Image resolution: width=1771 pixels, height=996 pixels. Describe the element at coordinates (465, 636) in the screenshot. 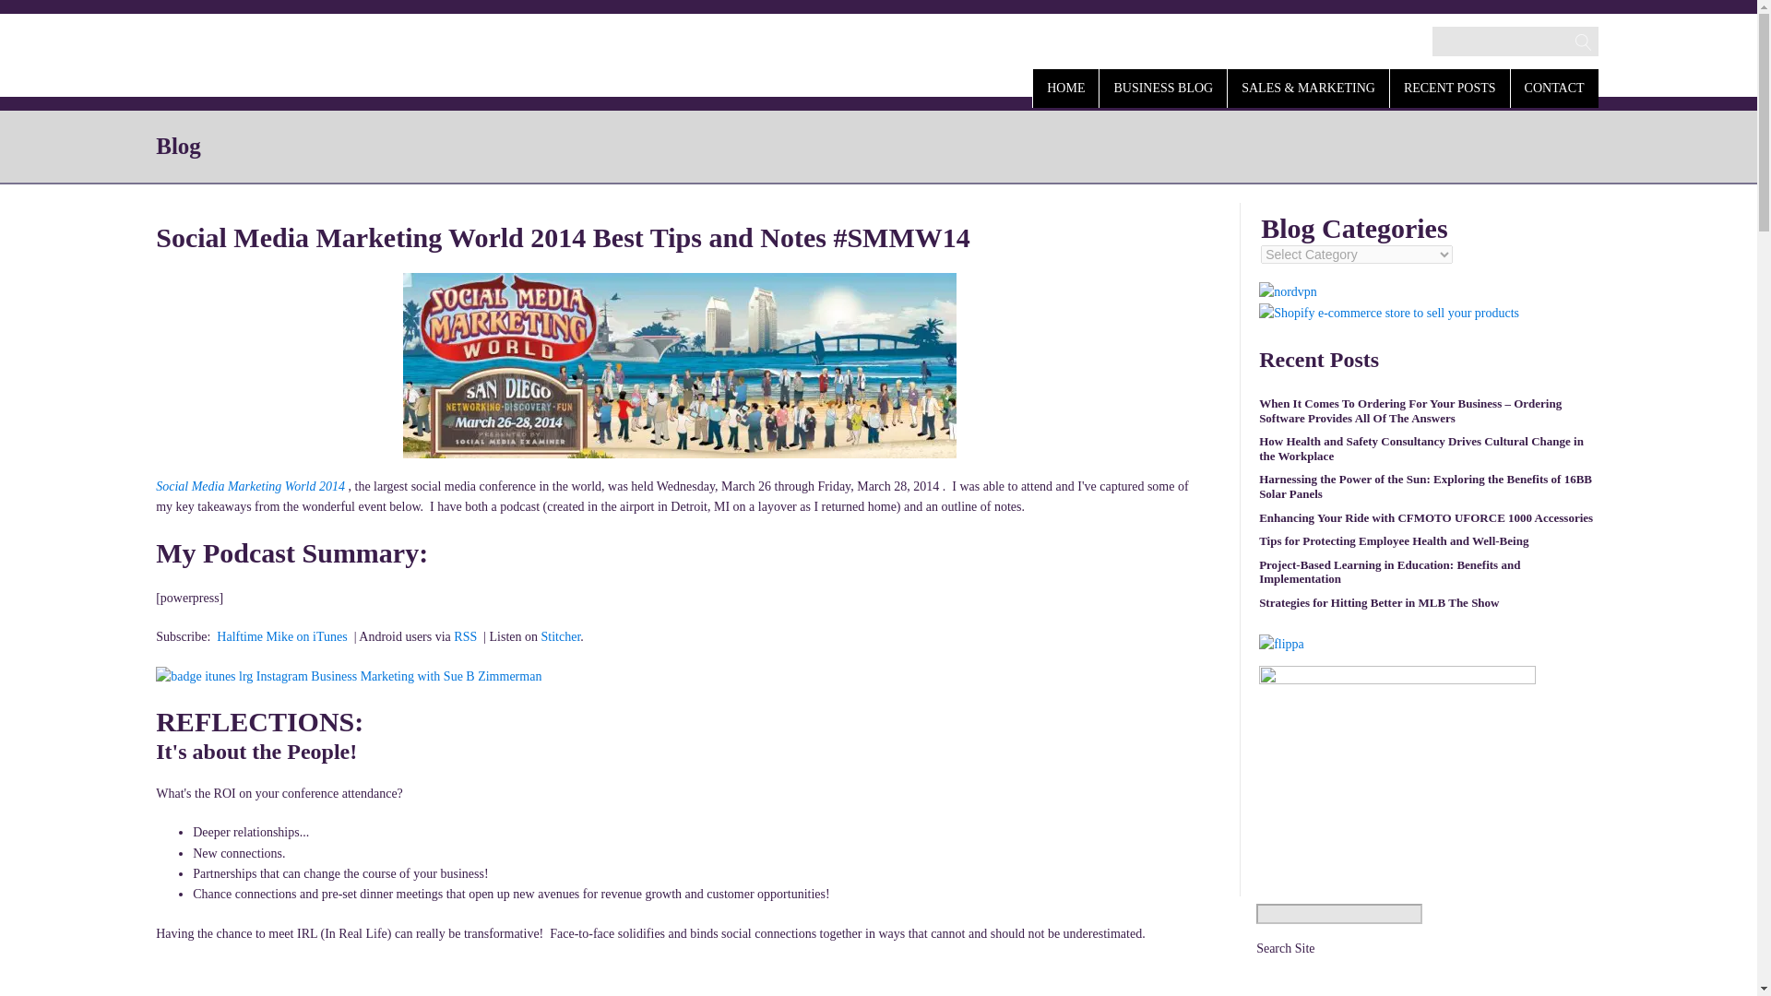

I see `Podcast RSS feed` at that location.